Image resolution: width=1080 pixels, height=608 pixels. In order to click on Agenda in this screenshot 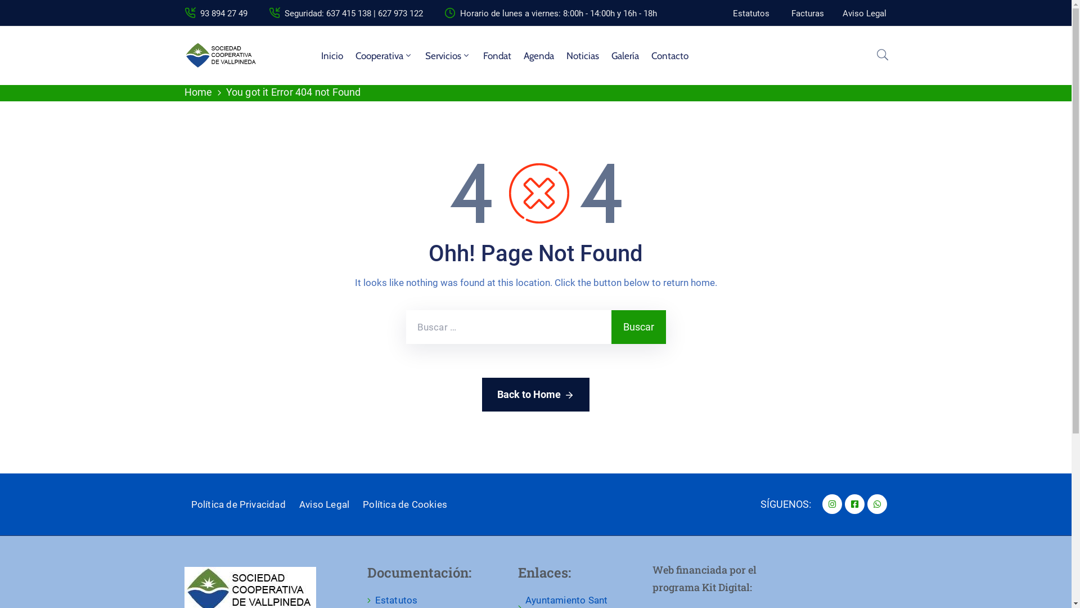, I will do `click(539, 56)`.